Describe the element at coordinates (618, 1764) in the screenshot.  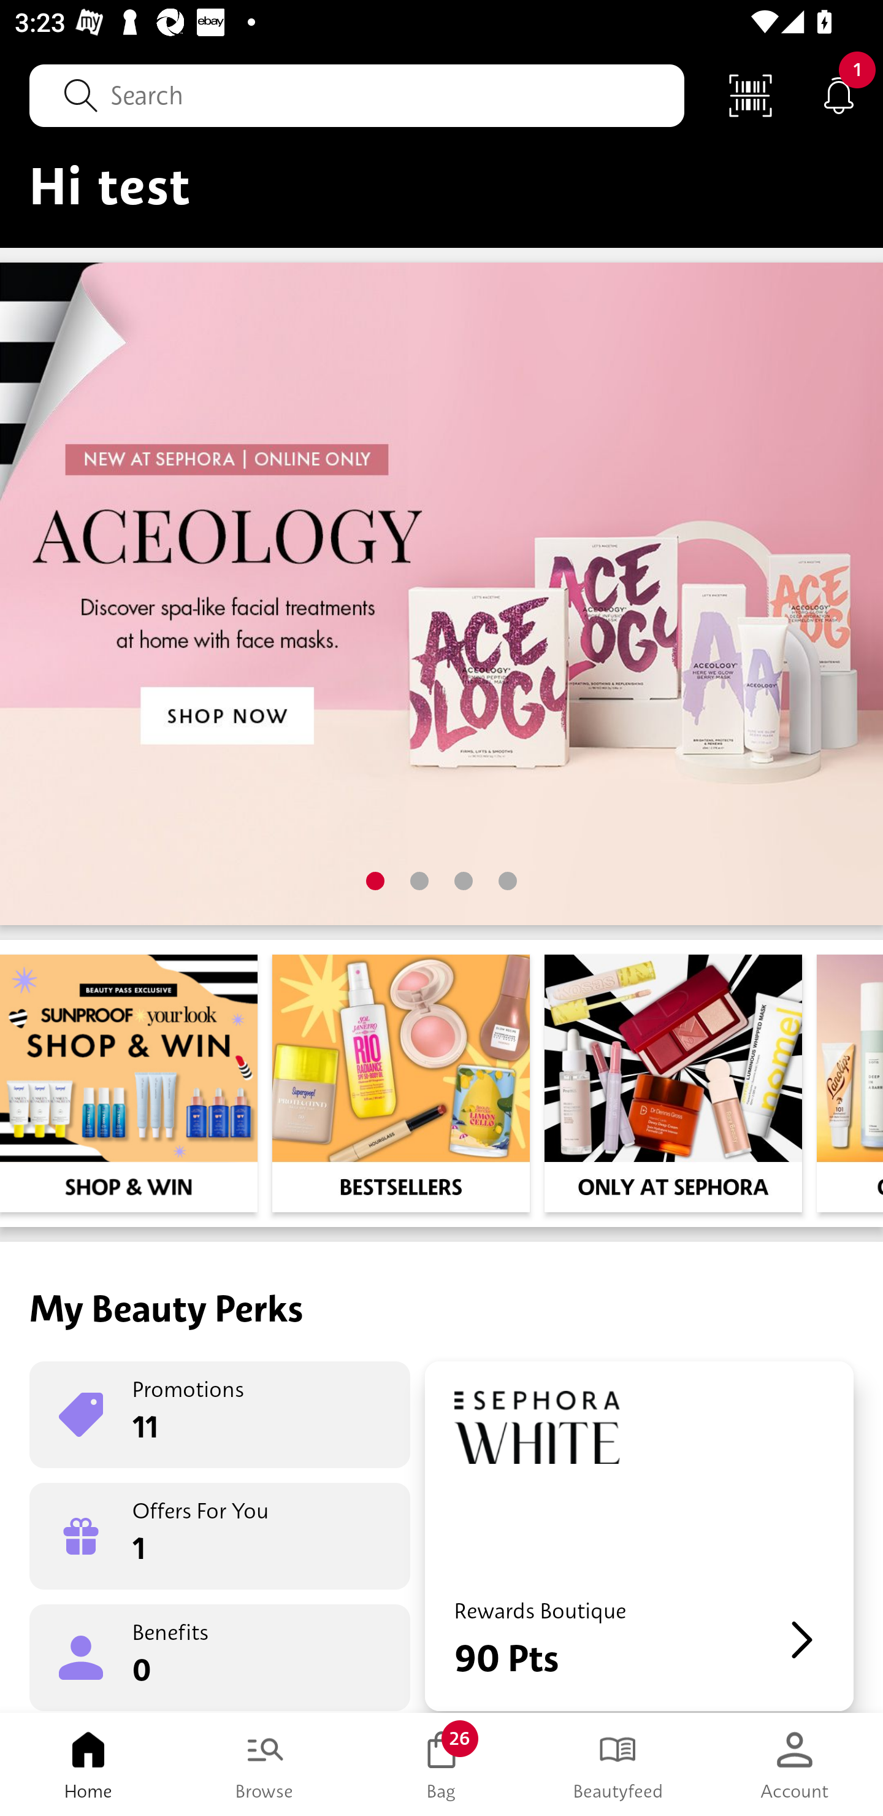
I see `Beautyfeed` at that location.